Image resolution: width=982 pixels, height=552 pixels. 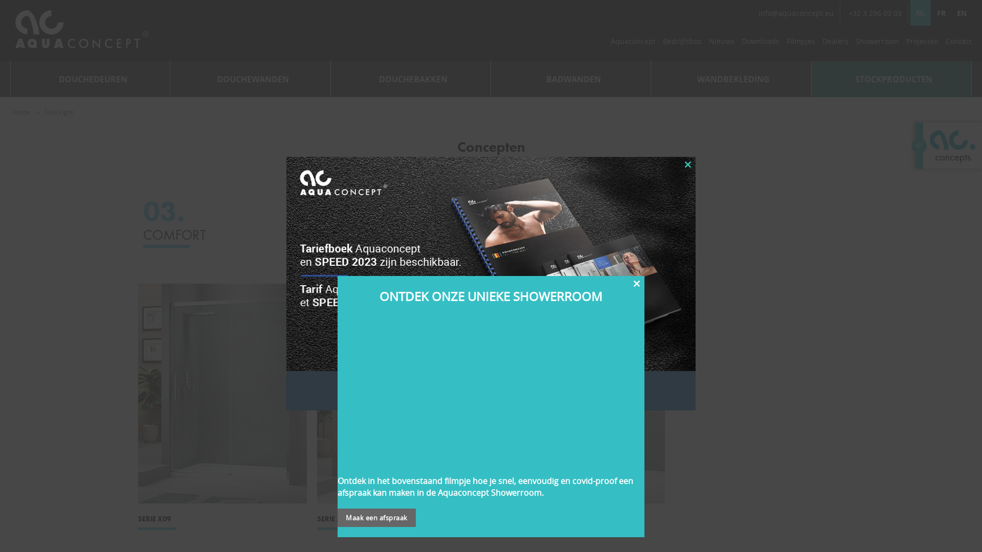 What do you see at coordinates (722, 44) in the screenshot?
I see `Nieuws` at bounding box center [722, 44].